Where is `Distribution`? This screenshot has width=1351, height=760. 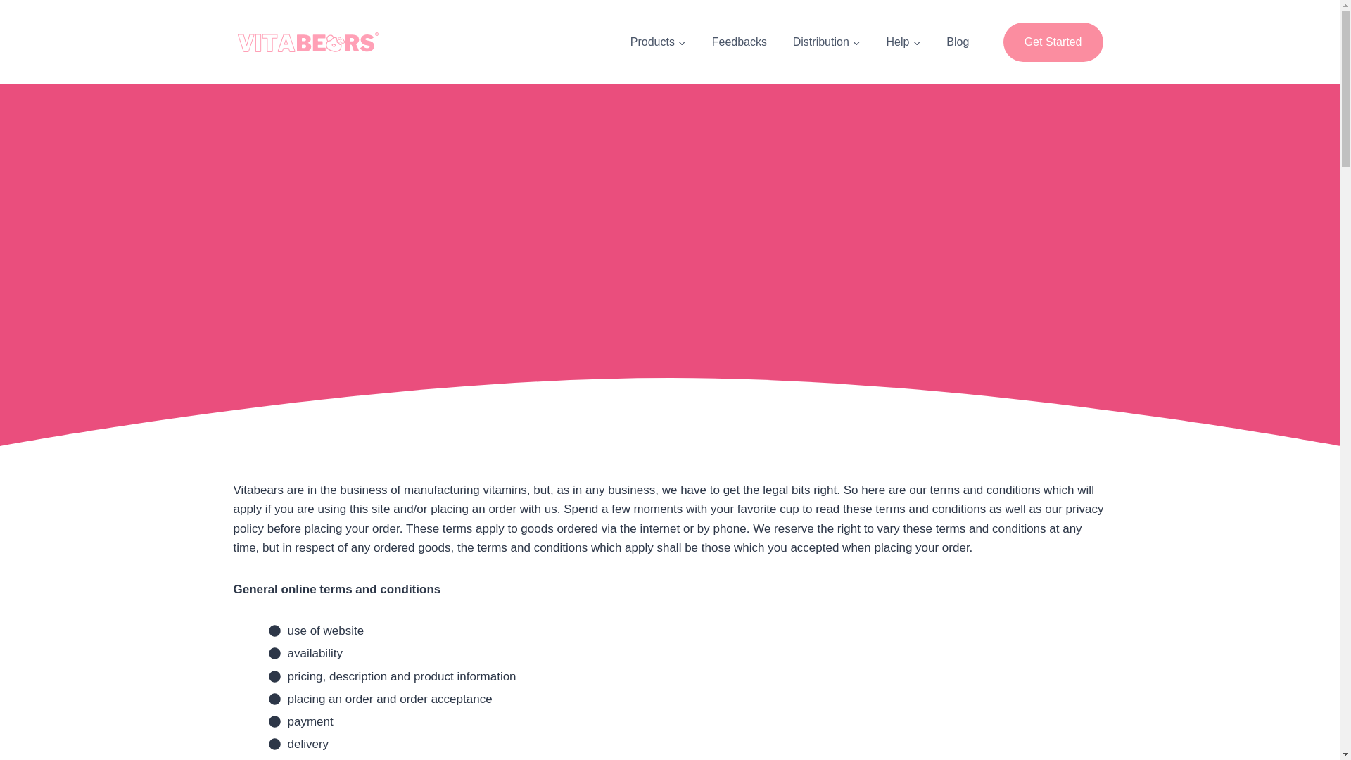 Distribution is located at coordinates (826, 42).